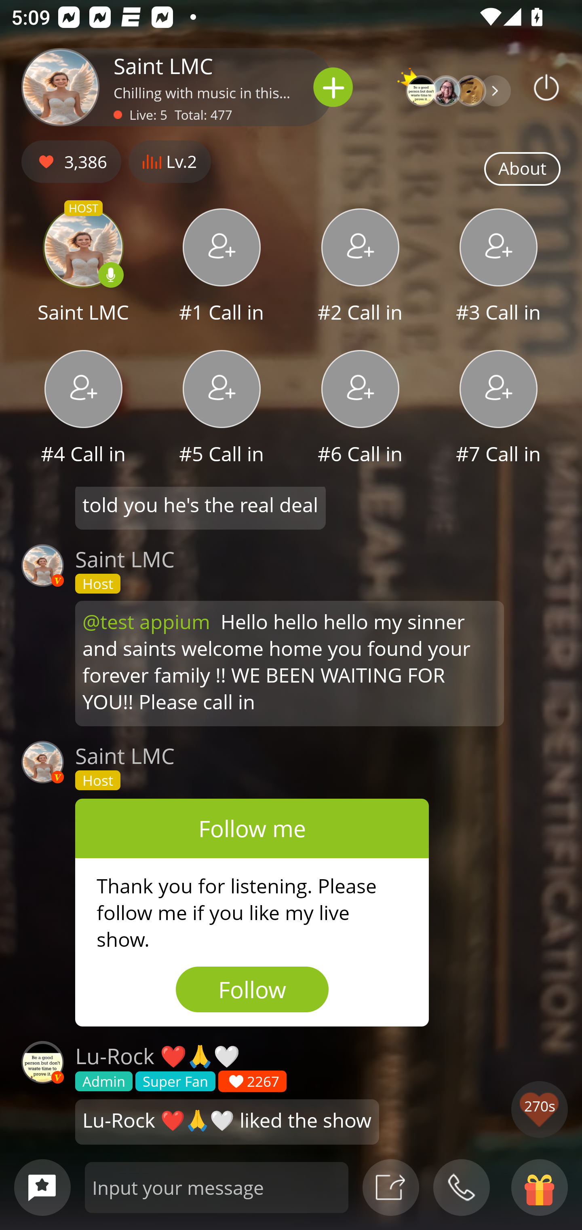  Describe the element at coordinates (252, 989) in the screenshot. I see `Follow` at that location.